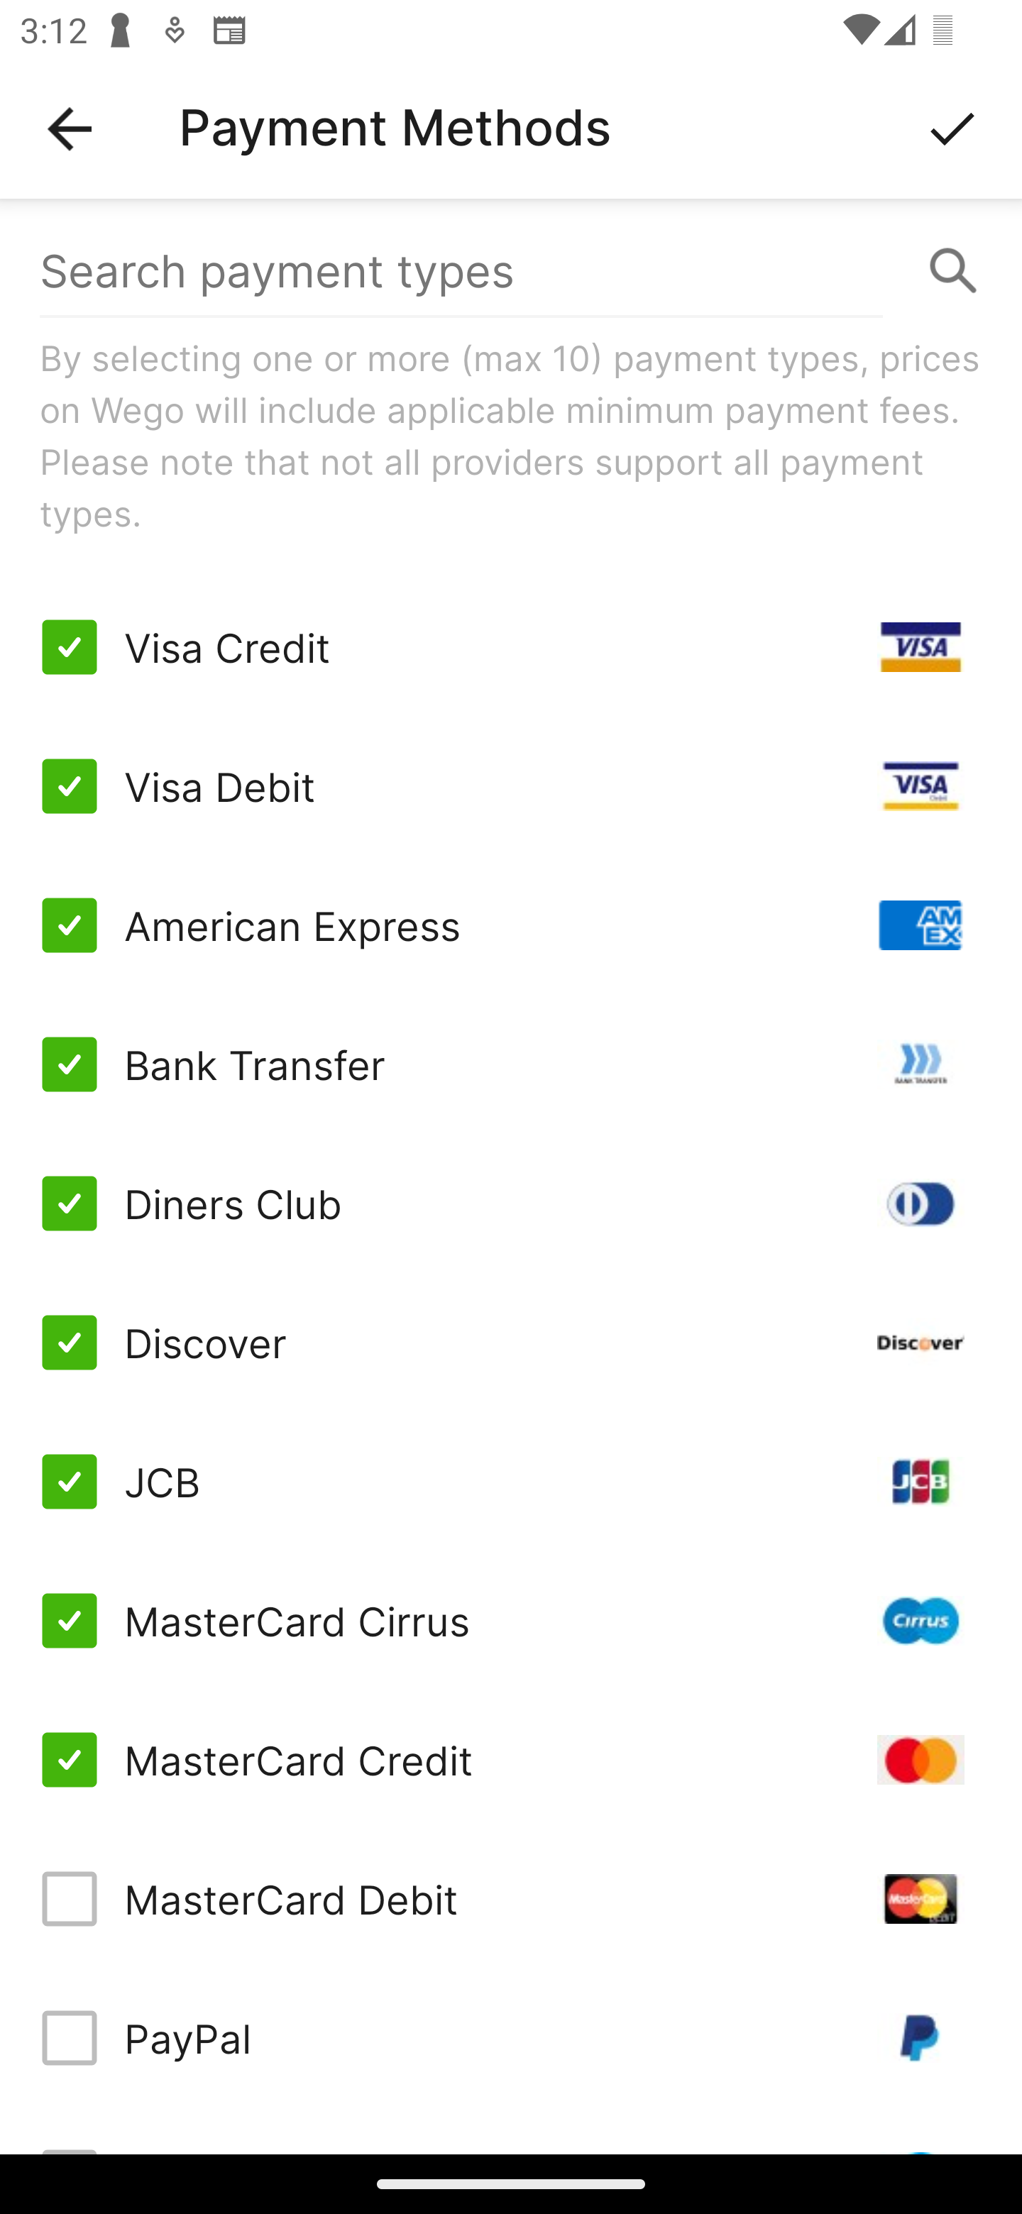 This screenshot has height=2214, width=1022. Describe the element at coordinates (511, 647) in the screenshot. I see `Visa Credit` at that location.